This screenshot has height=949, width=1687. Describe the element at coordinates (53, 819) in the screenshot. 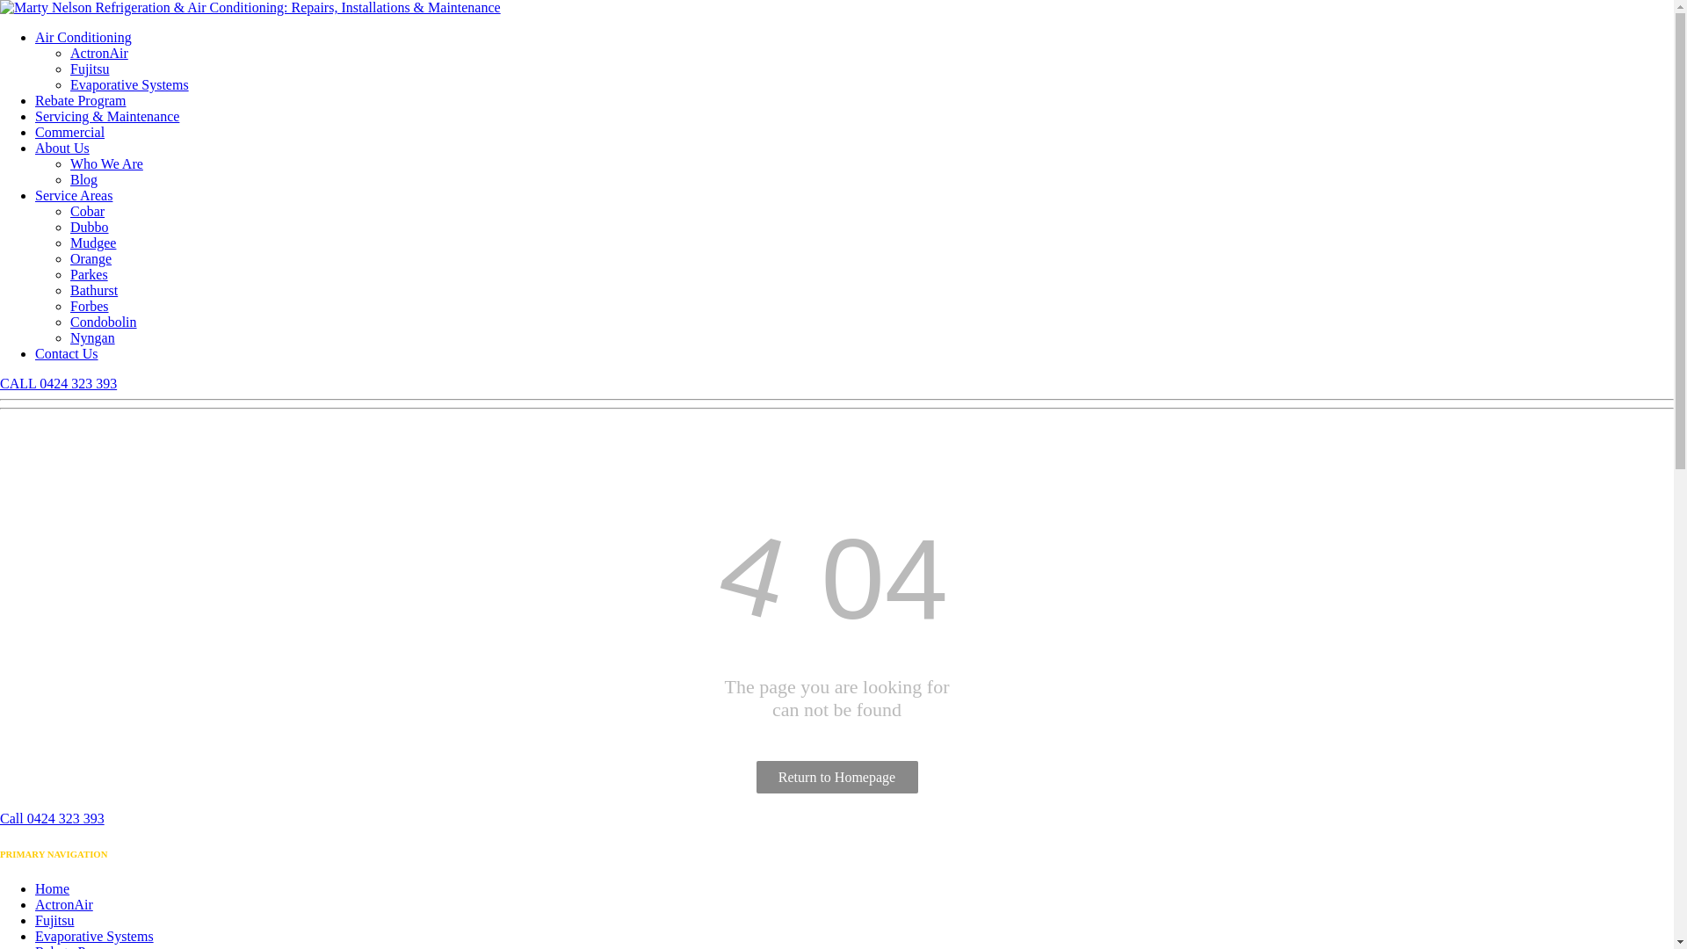

I see `Call 0424 323 393` at that location.